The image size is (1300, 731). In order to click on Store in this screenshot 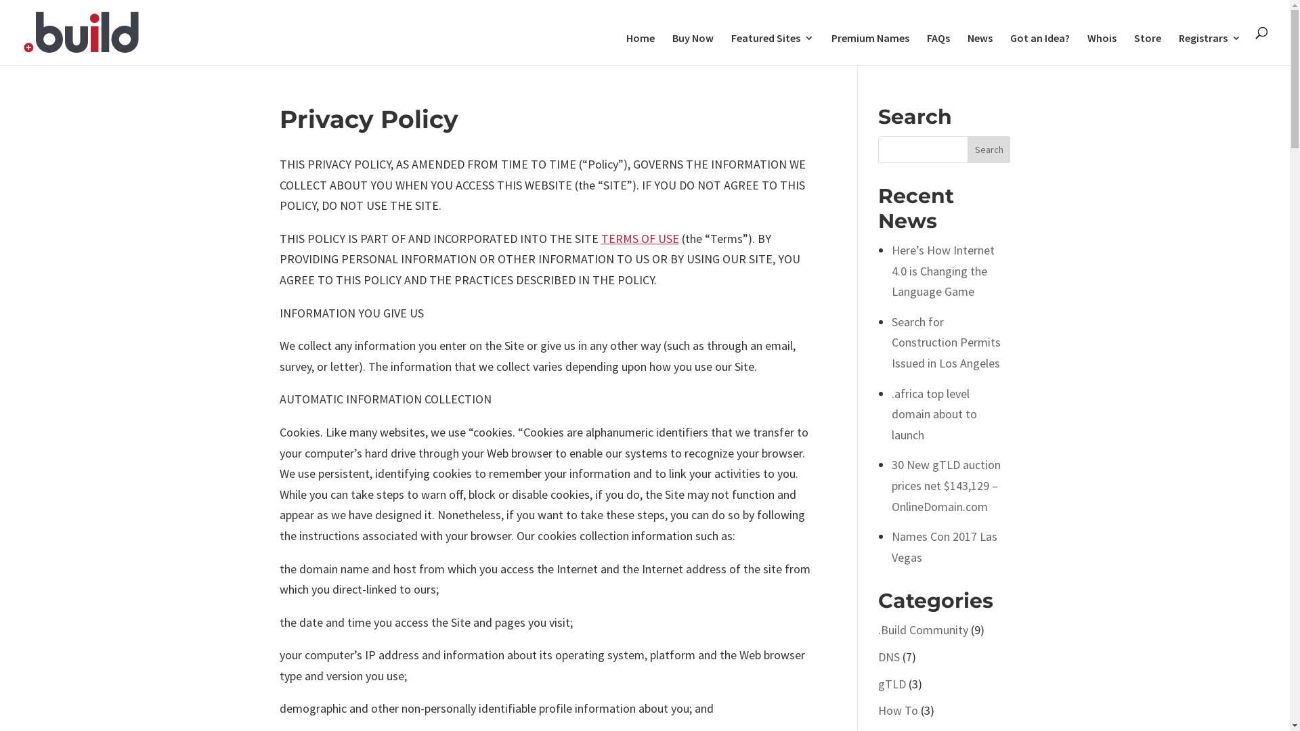, I will do `click(1148, 49)`.